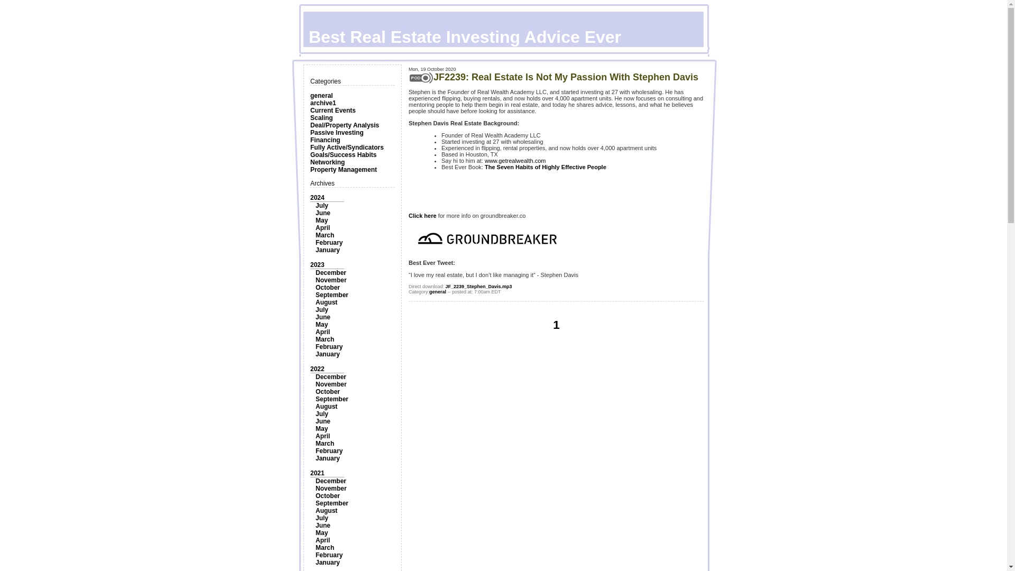 The image size is (1015, 571). What do you see at coordinates (332, 399) in the screenshot?
I see `September` at bounding box center [332, 399].